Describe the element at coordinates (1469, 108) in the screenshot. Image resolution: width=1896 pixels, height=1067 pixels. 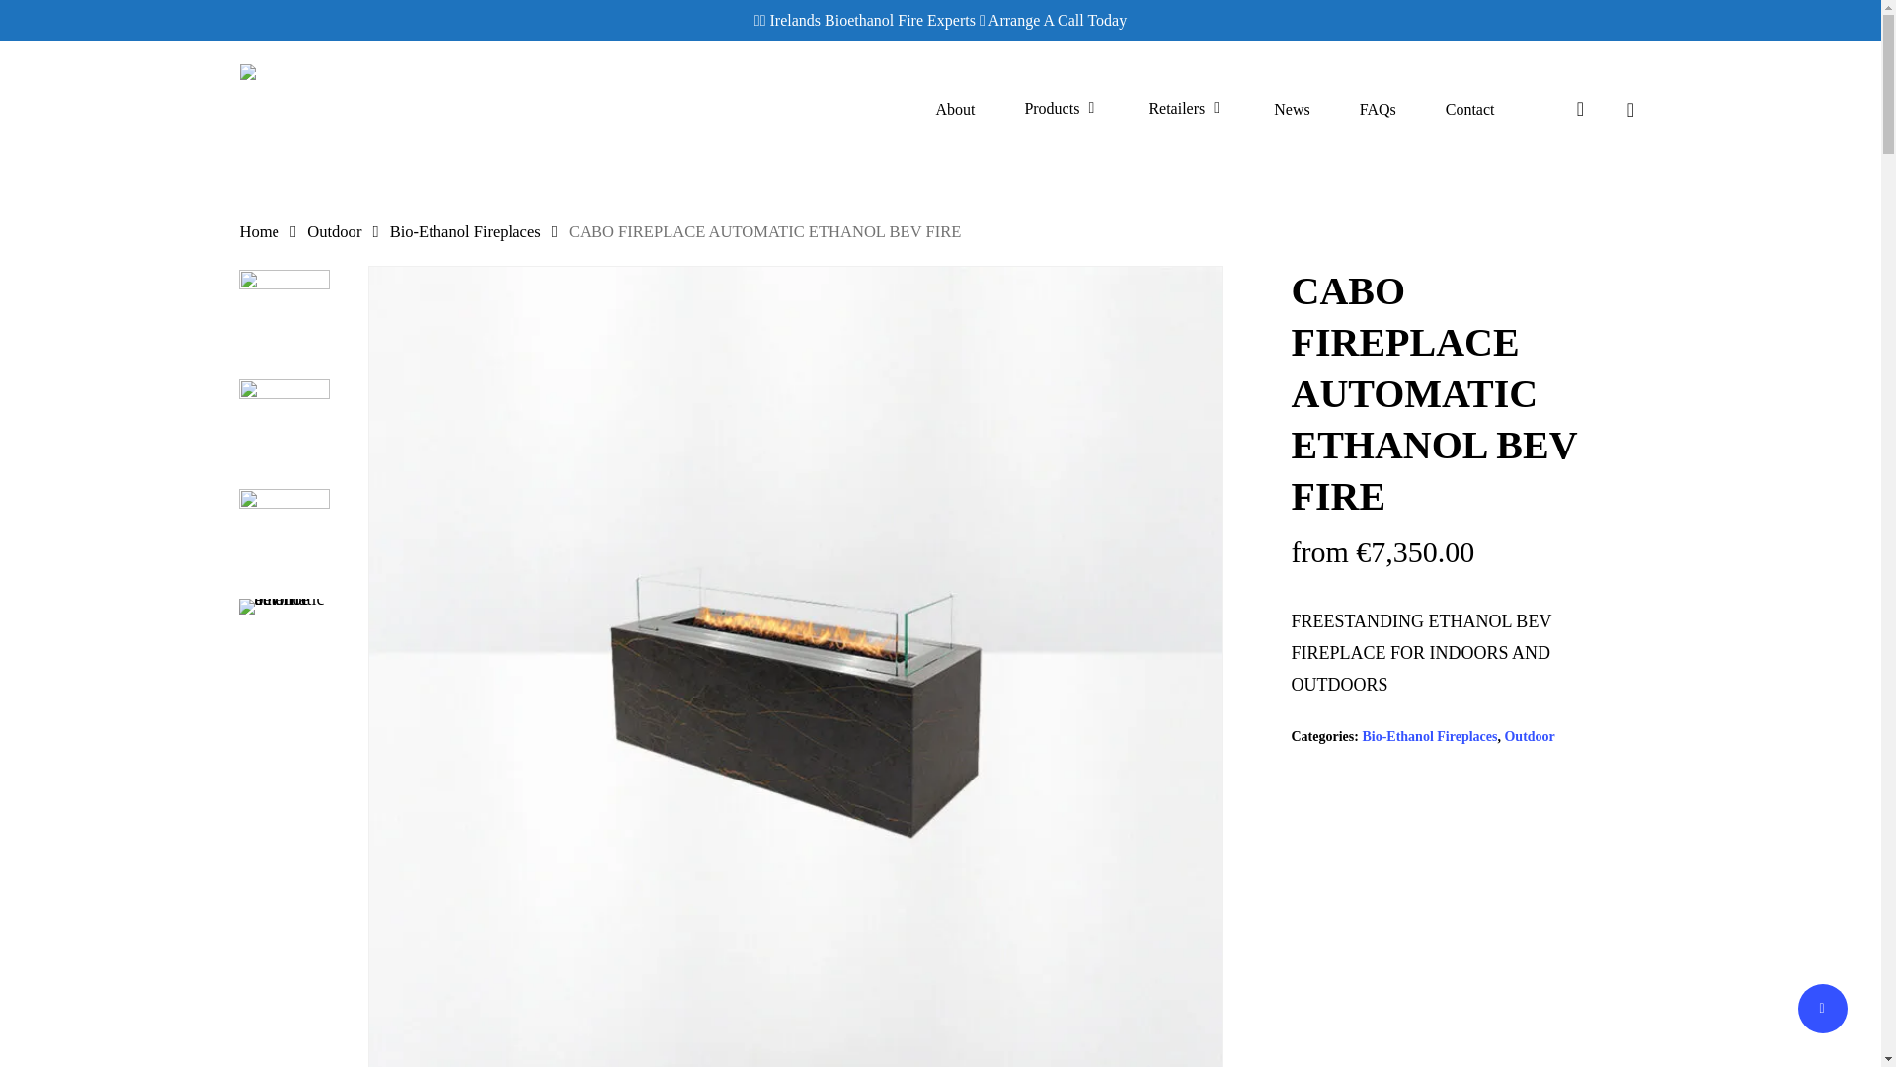
I see `Contact` at that location.